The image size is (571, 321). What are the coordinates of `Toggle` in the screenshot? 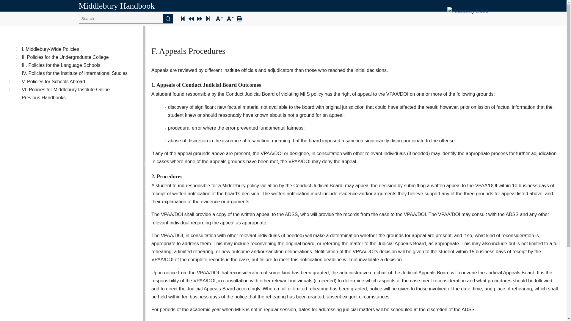 It's located at (10, 64).